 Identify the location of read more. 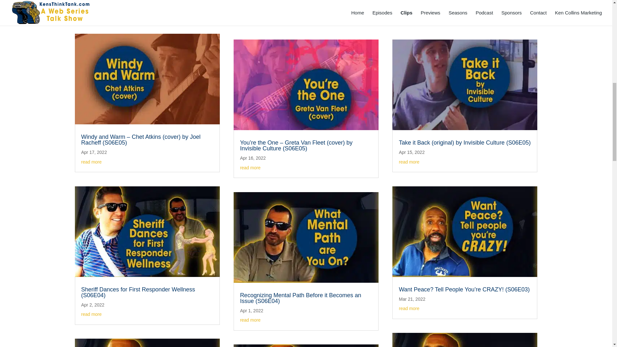
(91, 162).